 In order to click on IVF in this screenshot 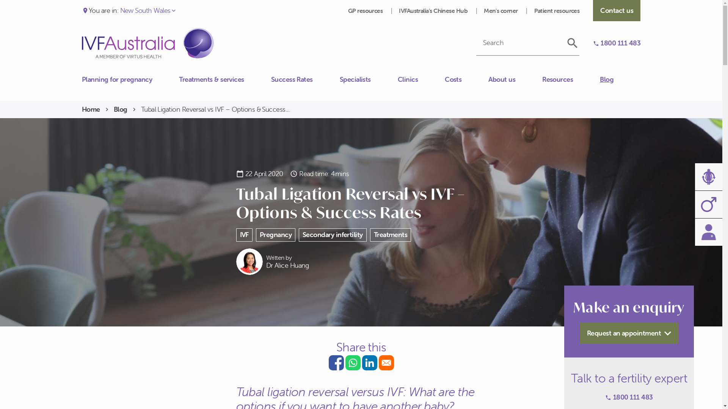, I will do `click(244, 235)`.